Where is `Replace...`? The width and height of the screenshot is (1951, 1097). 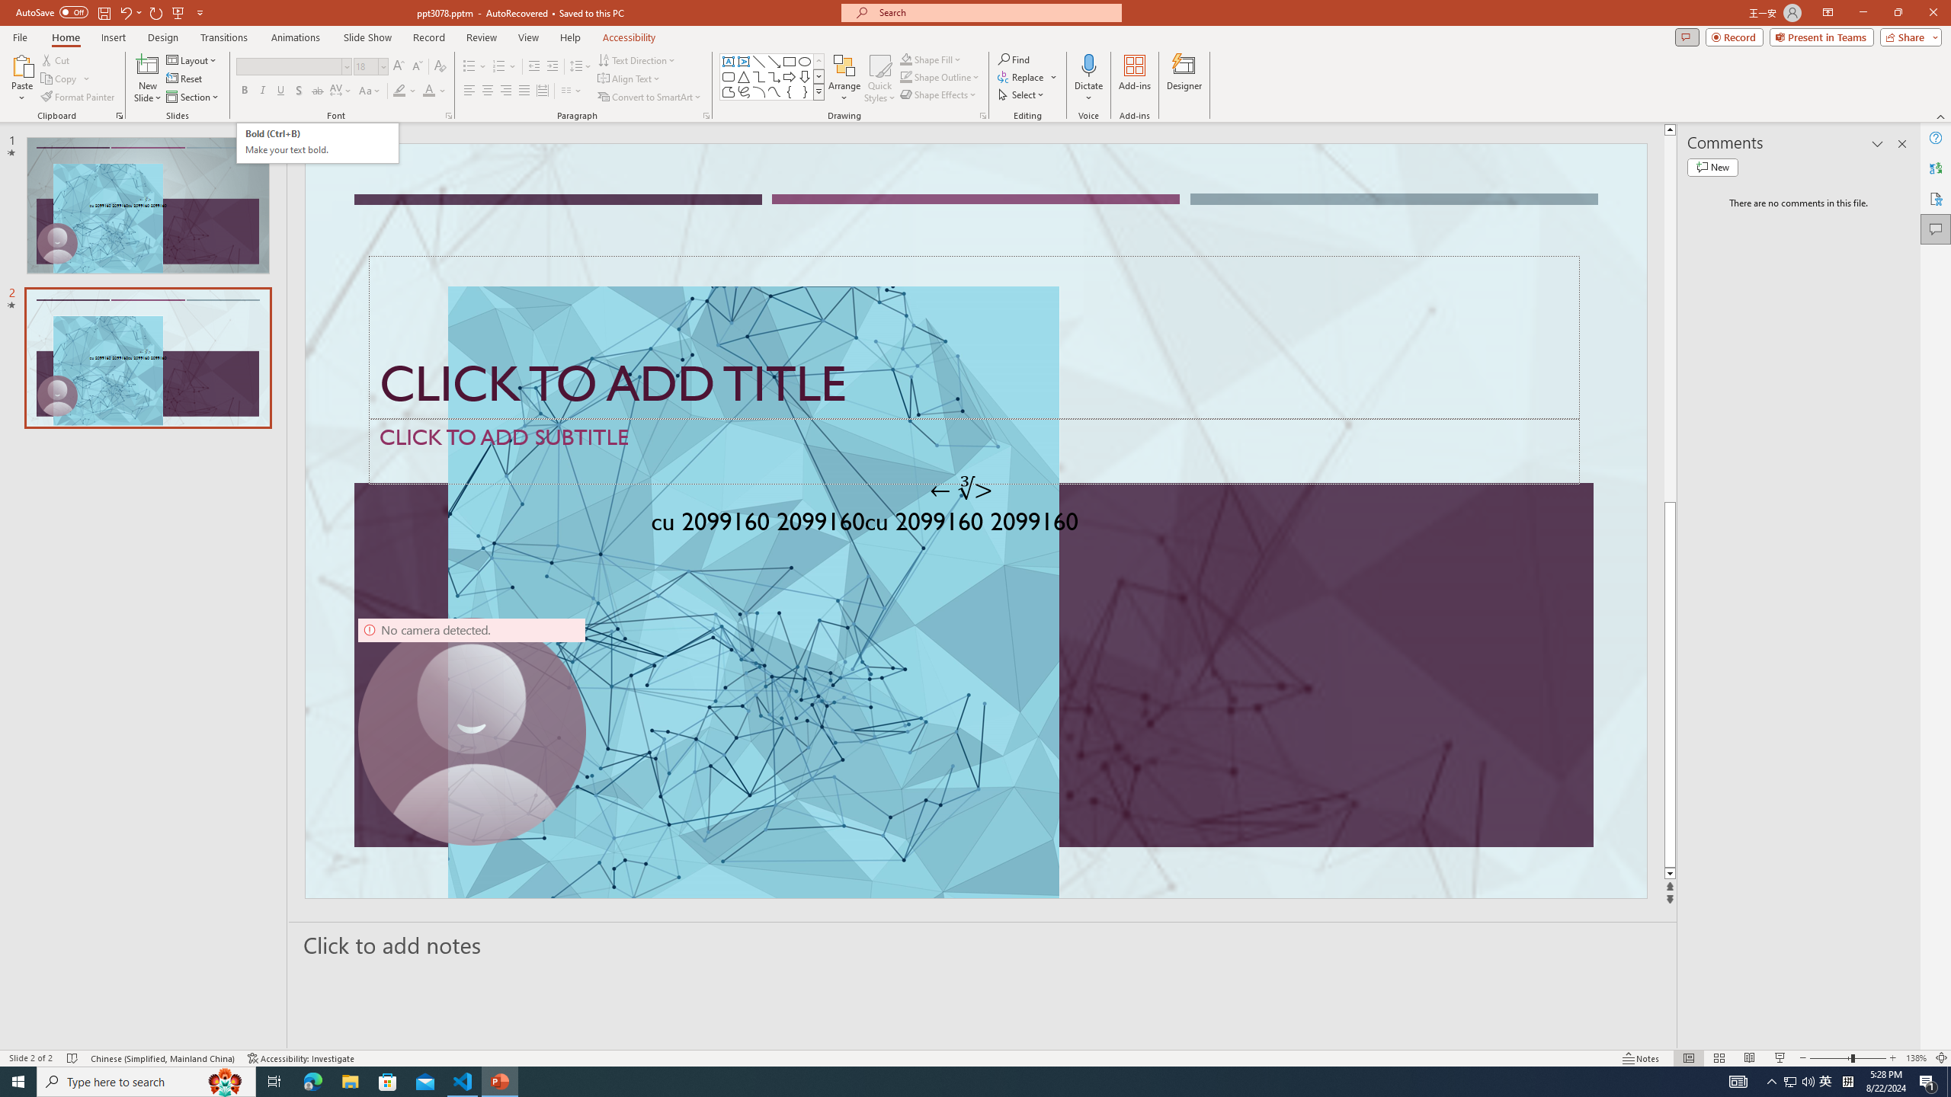 Replace... is located at coordinates (1027, 76).